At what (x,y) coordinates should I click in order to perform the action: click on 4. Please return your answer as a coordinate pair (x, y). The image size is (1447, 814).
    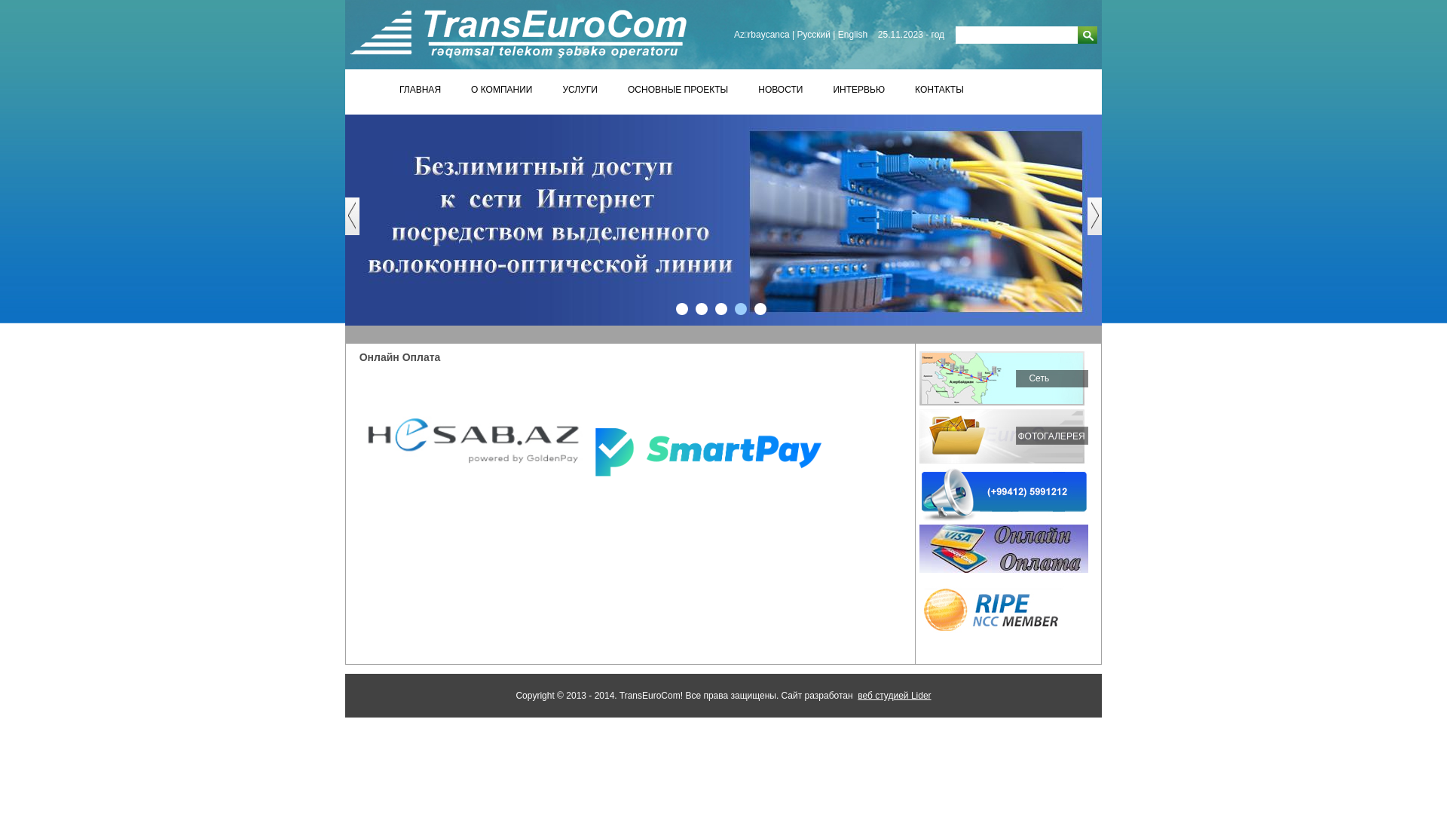
    Looking at the image, I should click on (741, 309).